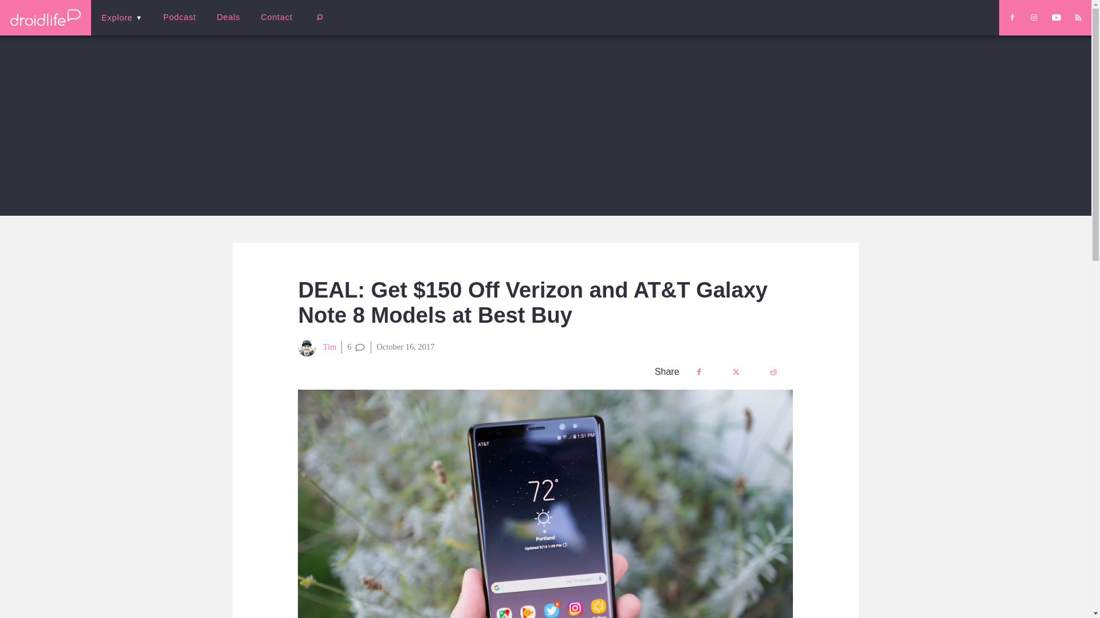 The image size is (1100, 618). What do you see at coordinates (1034, 17) in the screenshot?
I see `Droid Life on Instagram` at bounding box center [1034, 17].